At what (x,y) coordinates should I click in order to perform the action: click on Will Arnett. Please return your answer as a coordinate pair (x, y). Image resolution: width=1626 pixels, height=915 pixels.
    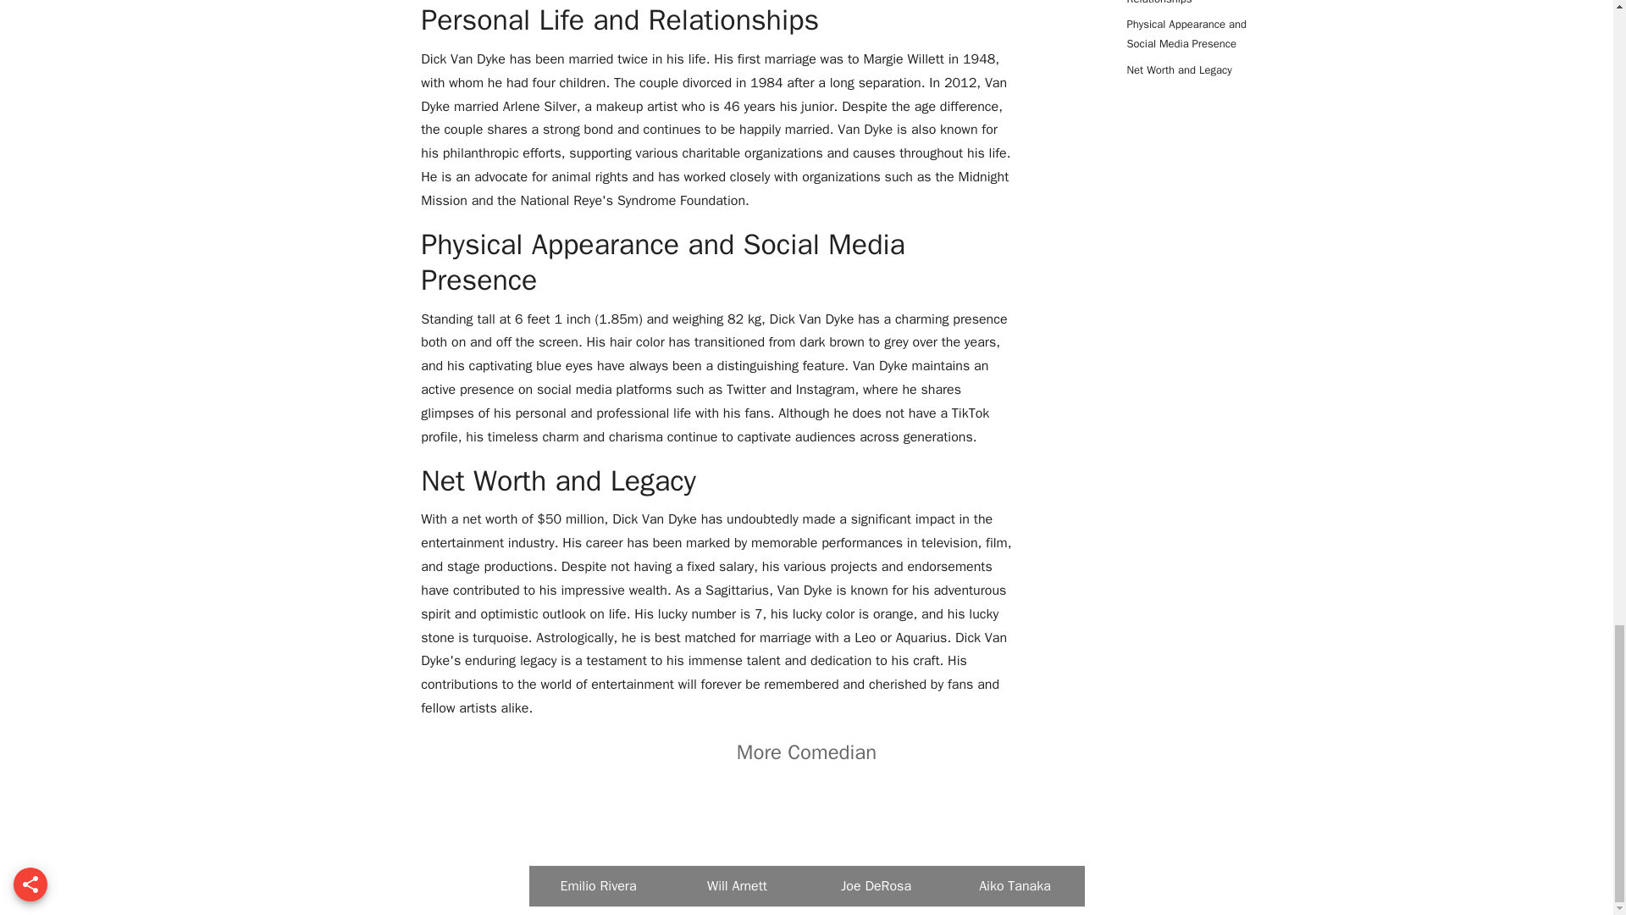
    Looking at the image, I should click on (737, 901).